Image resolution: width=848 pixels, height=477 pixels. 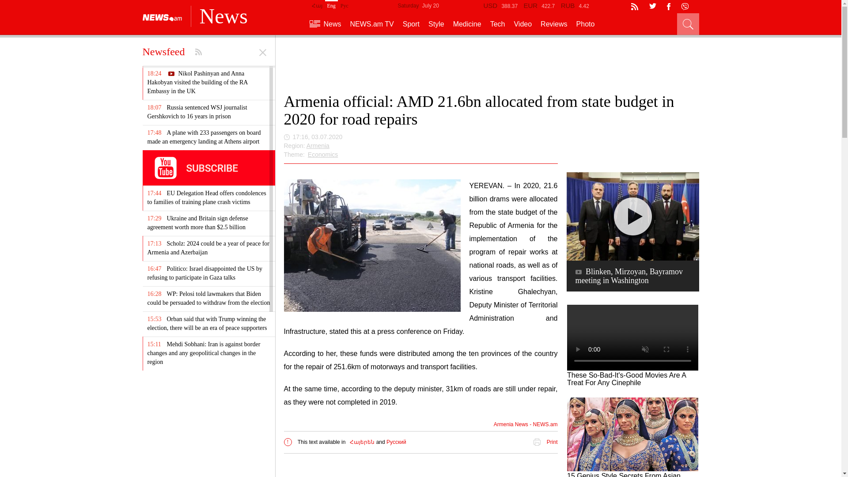 I want to click on Medicine, so click(x=467, y=24).